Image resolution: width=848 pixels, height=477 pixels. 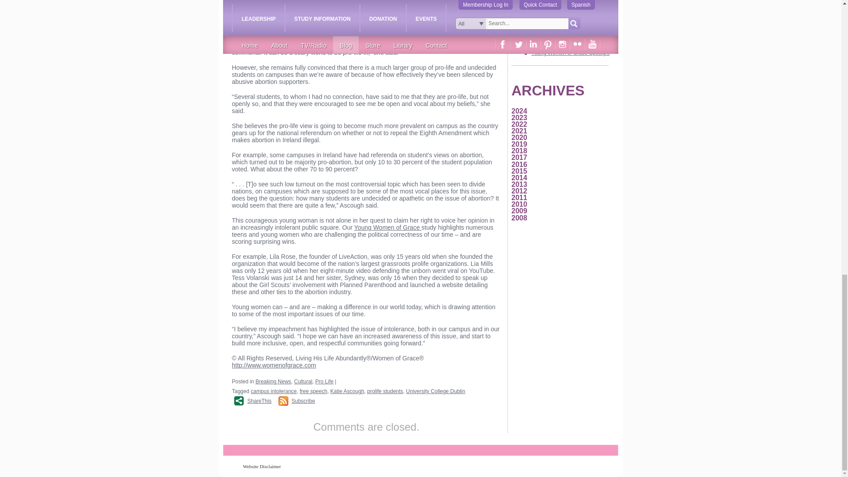 What do you see at coordinates (273, 382) in the screenshot?
I see `Breaking News` at bounding box center [273, 382].